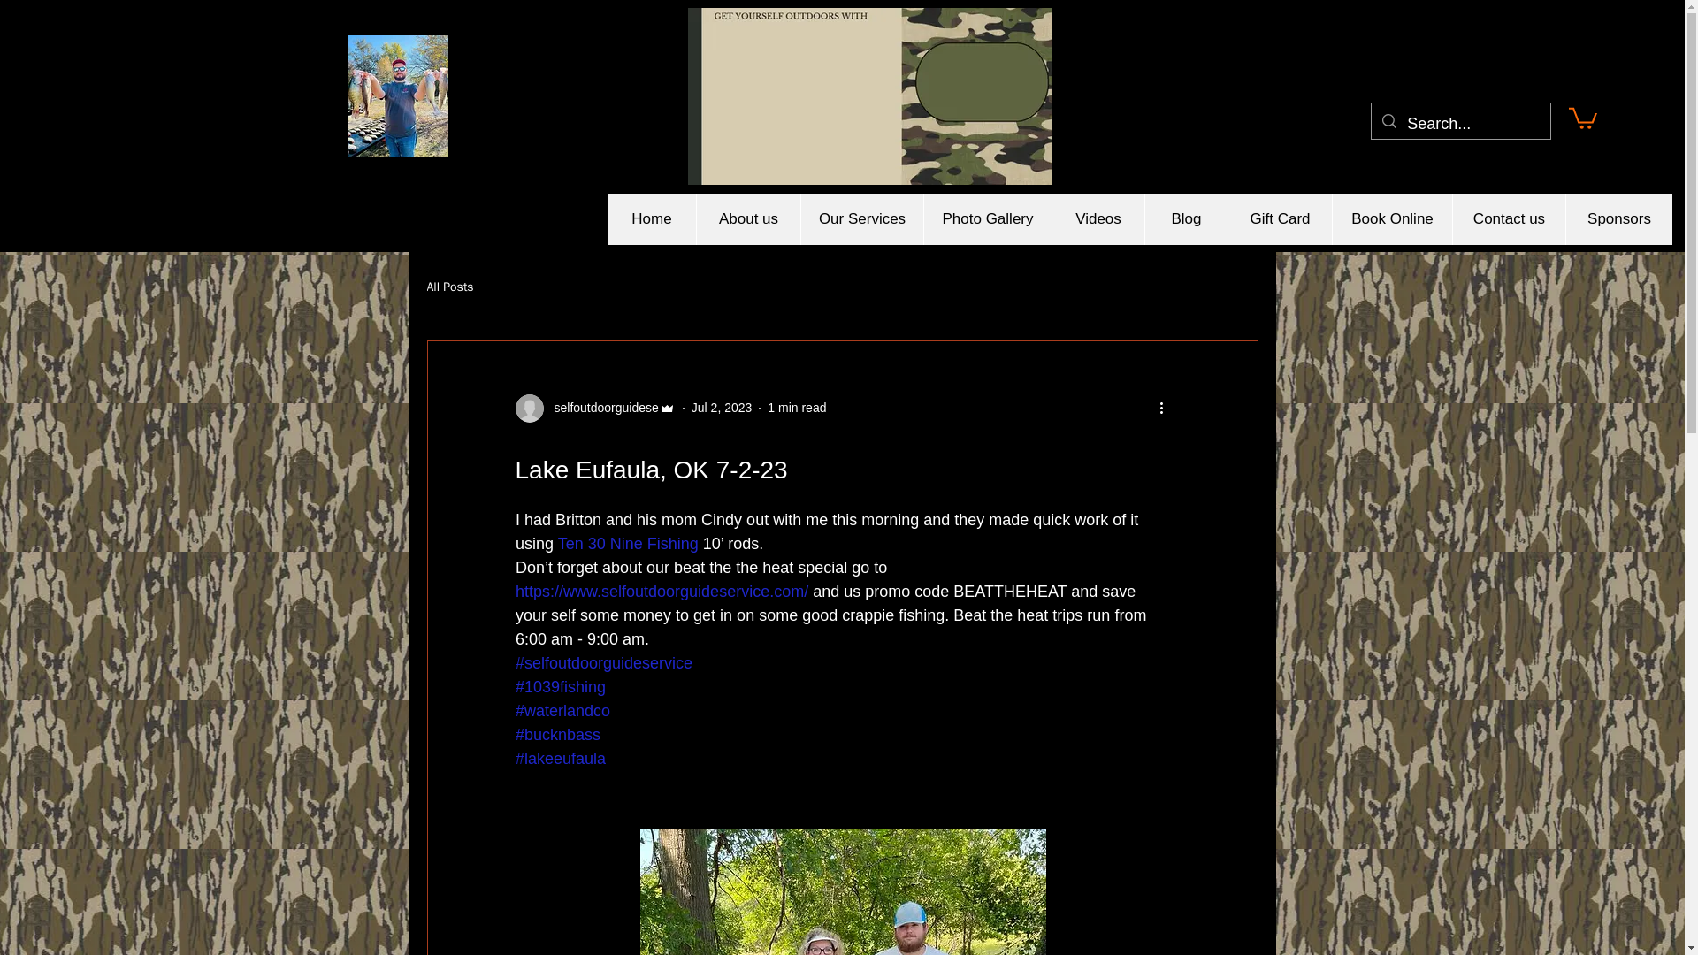 Image resolution: width=1698 pixels, height=955 pixels. I want to click on All Posts, so click(449, 286).